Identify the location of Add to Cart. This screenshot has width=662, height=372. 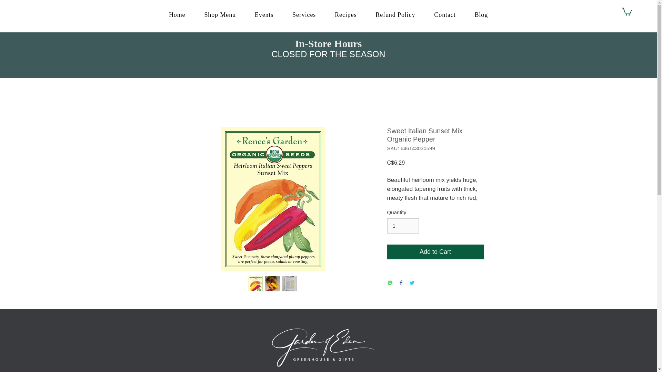
(435, 251).